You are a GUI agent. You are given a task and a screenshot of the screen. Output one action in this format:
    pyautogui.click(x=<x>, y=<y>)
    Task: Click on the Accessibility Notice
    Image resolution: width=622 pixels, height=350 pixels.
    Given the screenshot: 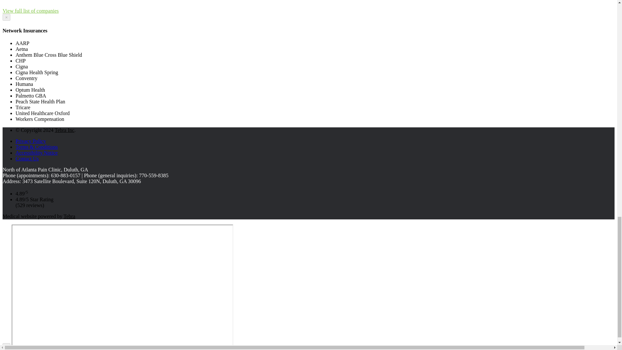 What is the action you would take?
    pyautogui.click(x=37, y=153)
    